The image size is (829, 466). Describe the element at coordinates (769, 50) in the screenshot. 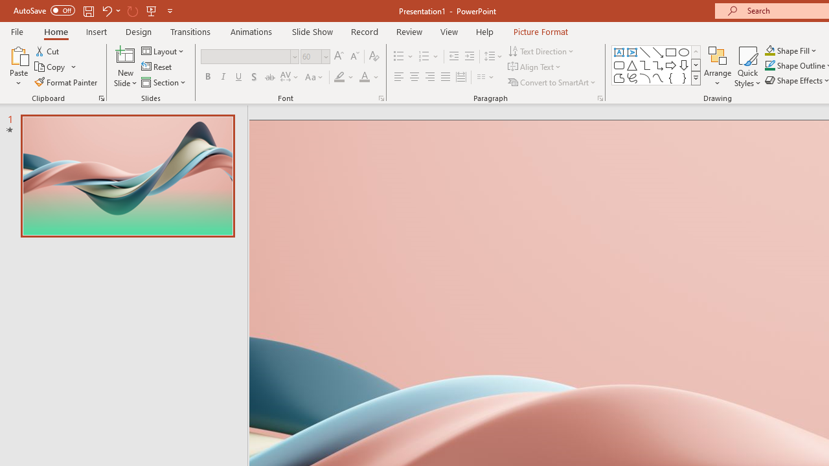

I see `Shape Fill Orange, Accent 2` at that location.